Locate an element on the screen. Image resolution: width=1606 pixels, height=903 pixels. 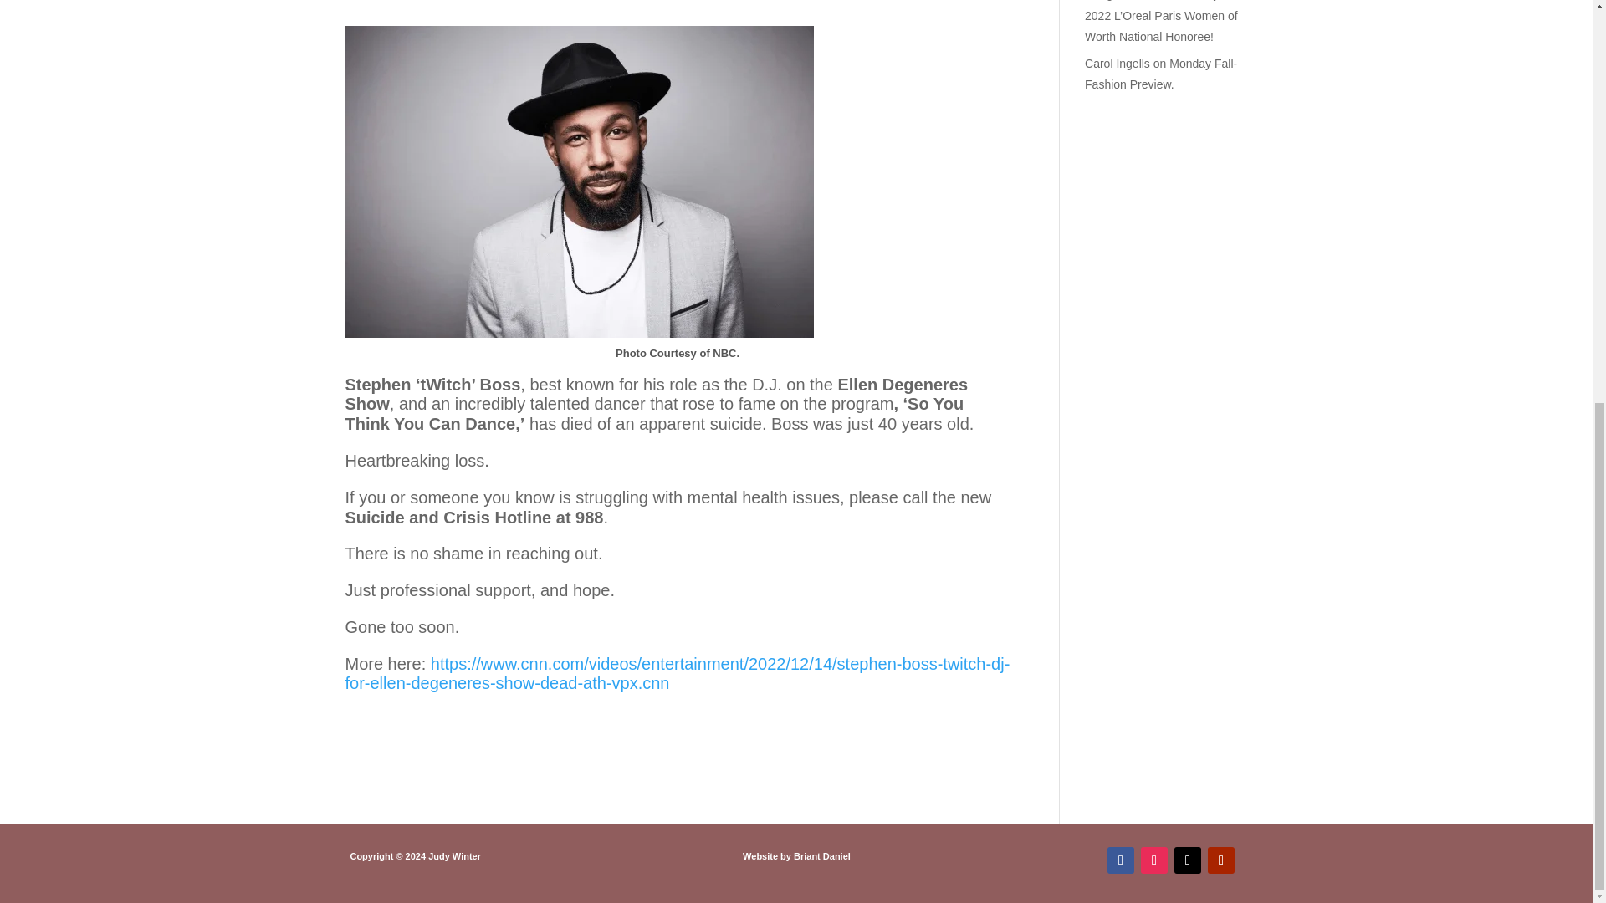
Follow on Youtube is located at coordinates (1221, 860).